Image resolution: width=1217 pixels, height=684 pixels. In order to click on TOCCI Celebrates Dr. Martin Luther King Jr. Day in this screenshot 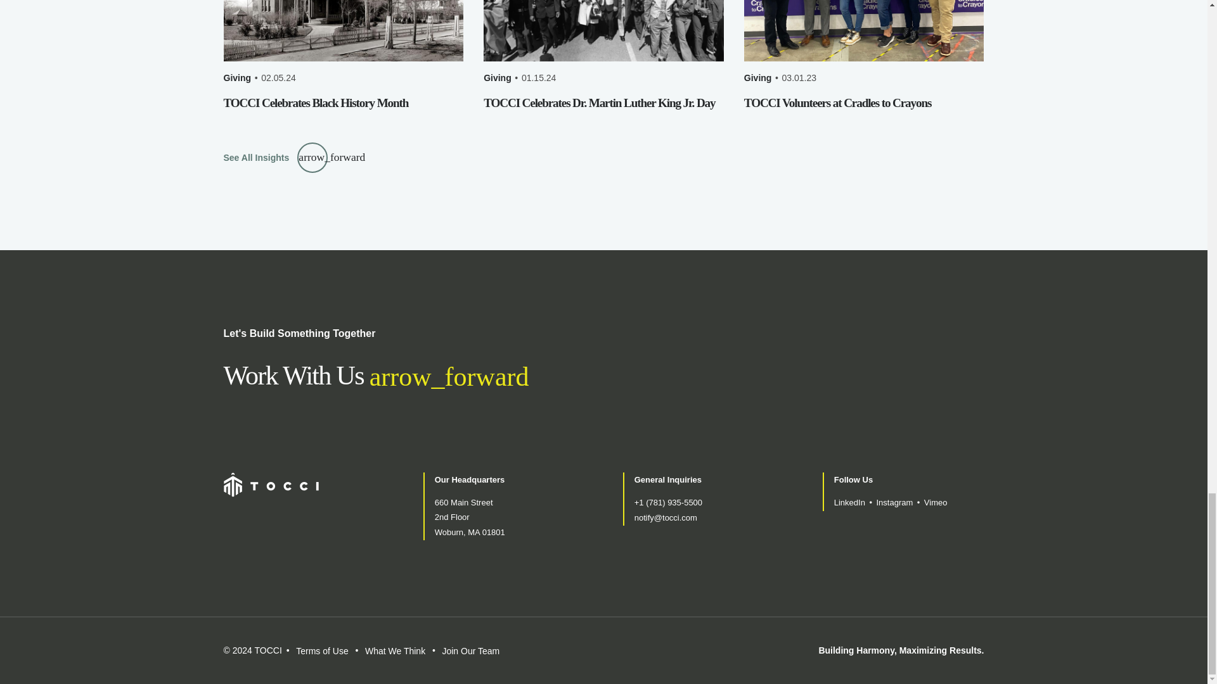, I will do `click(599, 103)`.